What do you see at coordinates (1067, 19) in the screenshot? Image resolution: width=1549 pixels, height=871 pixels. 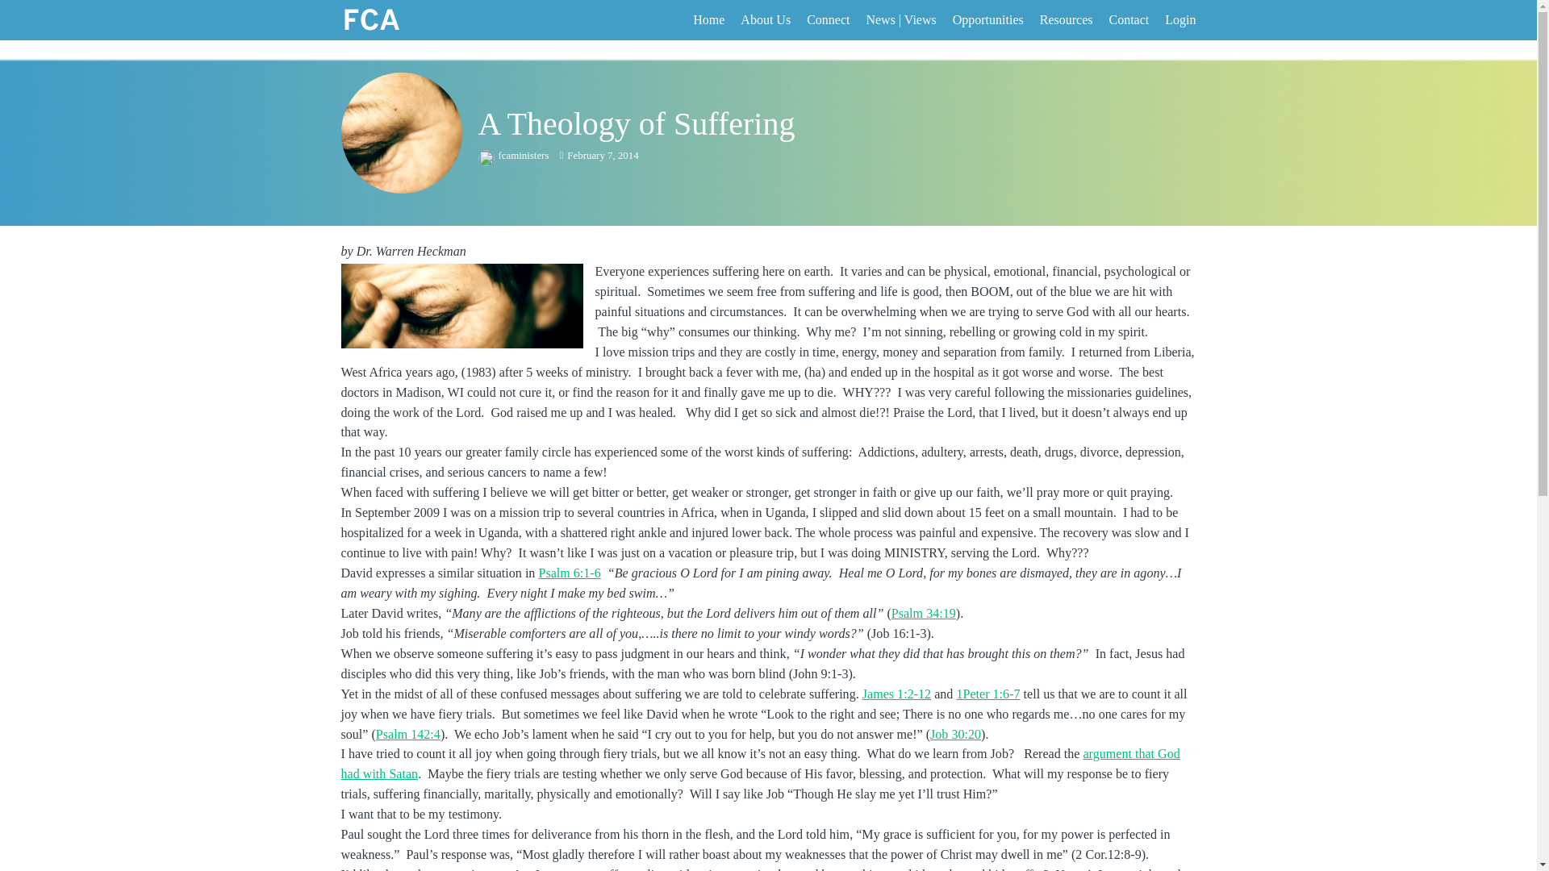 I see `Resources` at bounding box center [1067, 19].